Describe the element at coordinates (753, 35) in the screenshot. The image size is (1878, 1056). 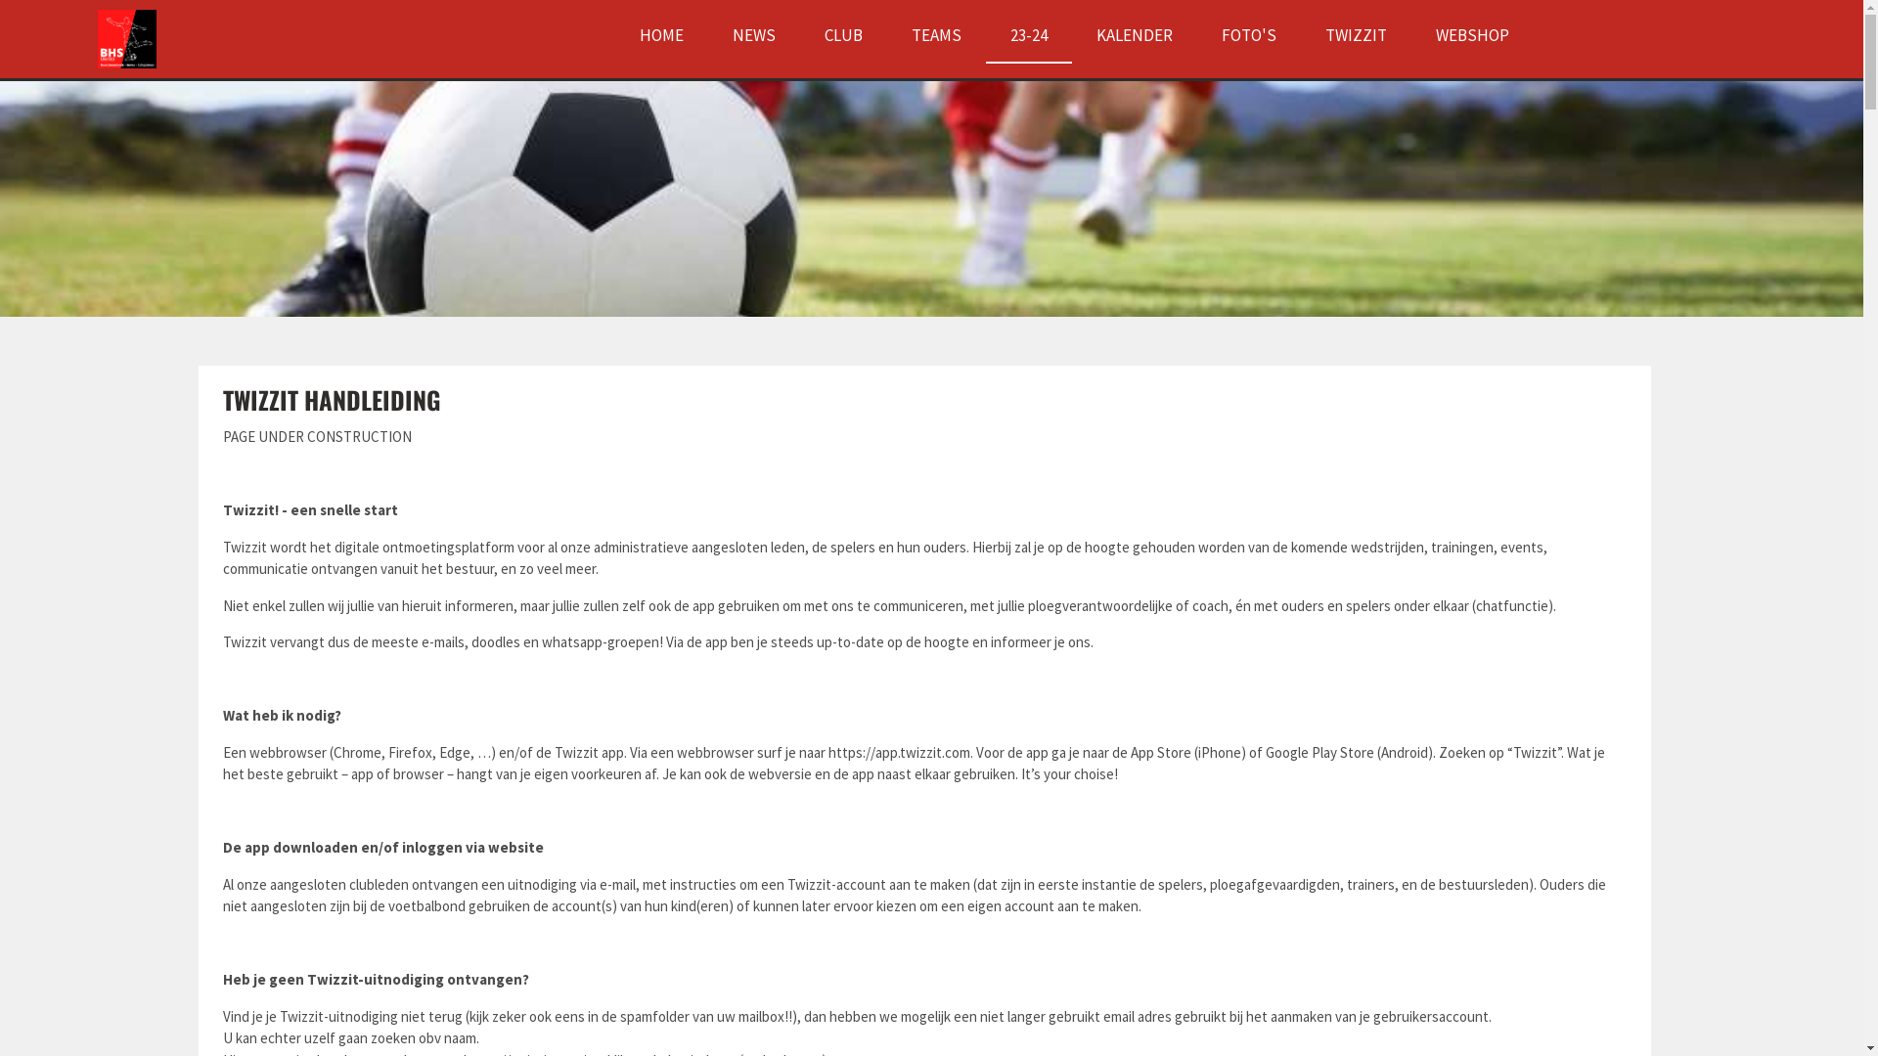
I see `NEWS` at that location.